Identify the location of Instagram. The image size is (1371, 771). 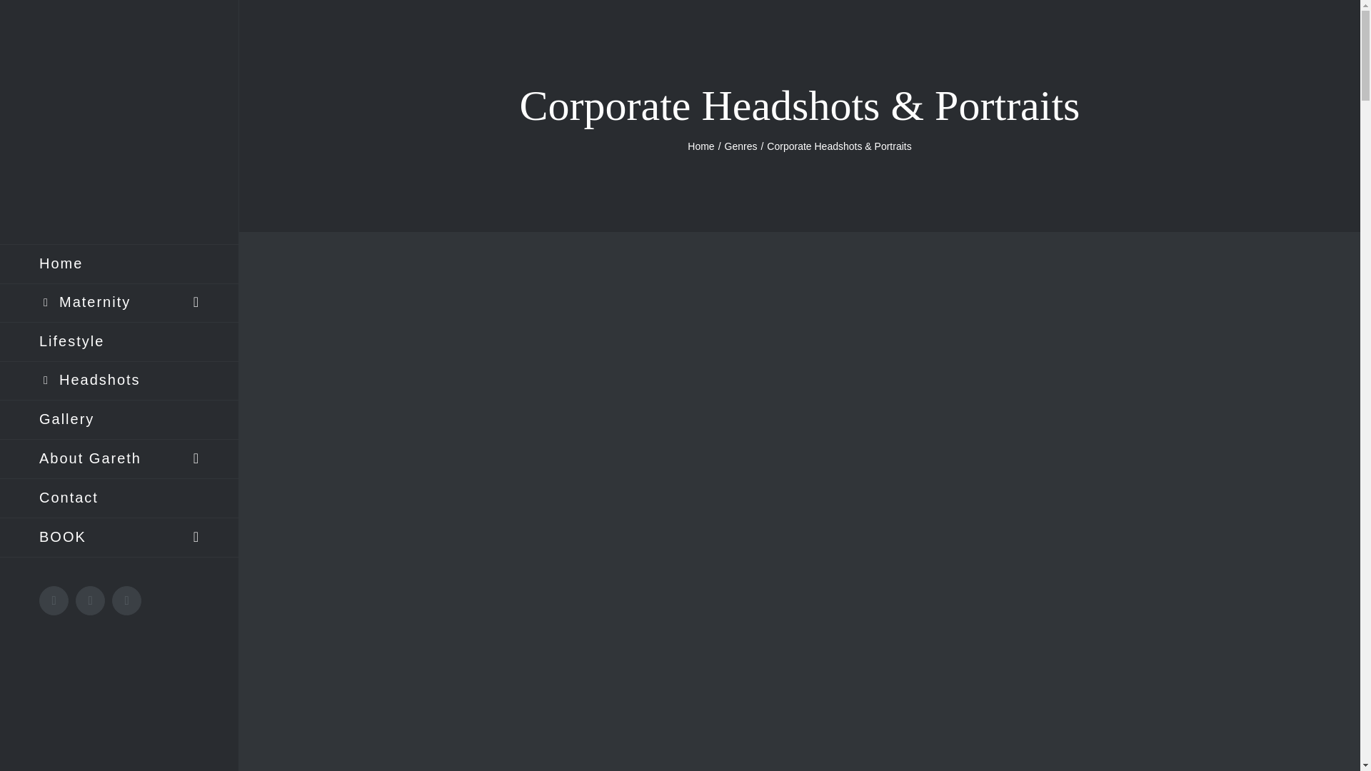
(54, 600).